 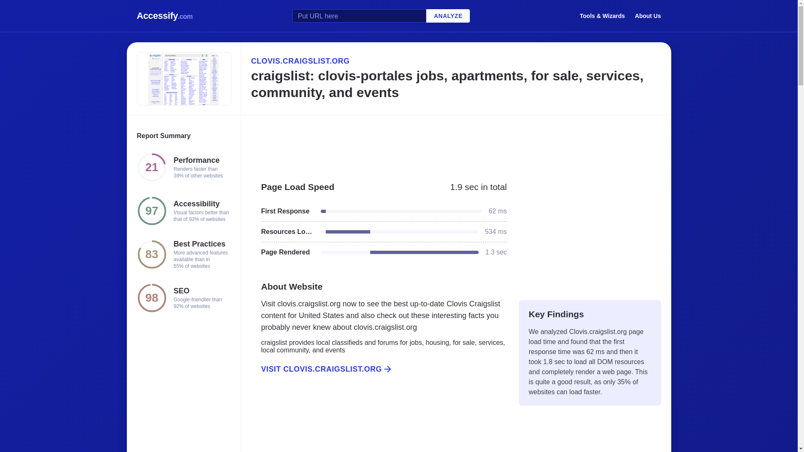 I want to click on ANALYZE, so click(x=448, y=16).